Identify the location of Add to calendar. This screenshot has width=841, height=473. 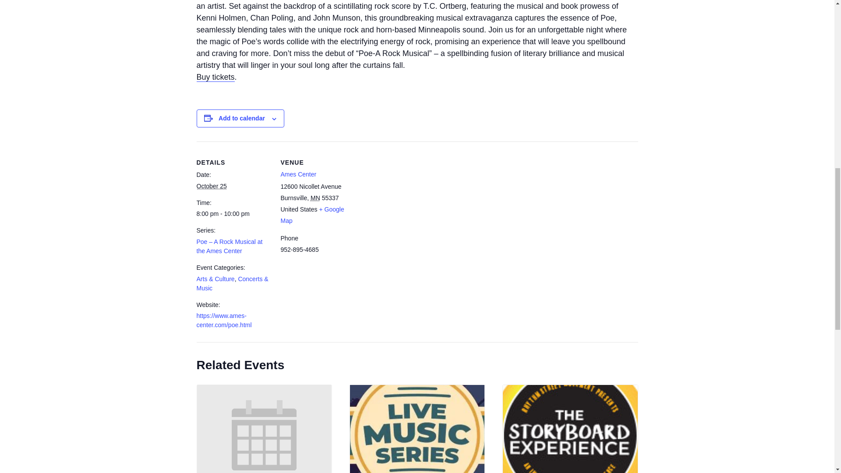
(242, 118).